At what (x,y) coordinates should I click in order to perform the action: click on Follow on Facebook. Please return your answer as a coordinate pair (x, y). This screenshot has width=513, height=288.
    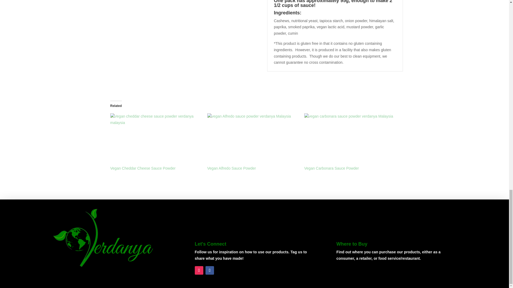
    Looking at the image, I should click on (209, 270).